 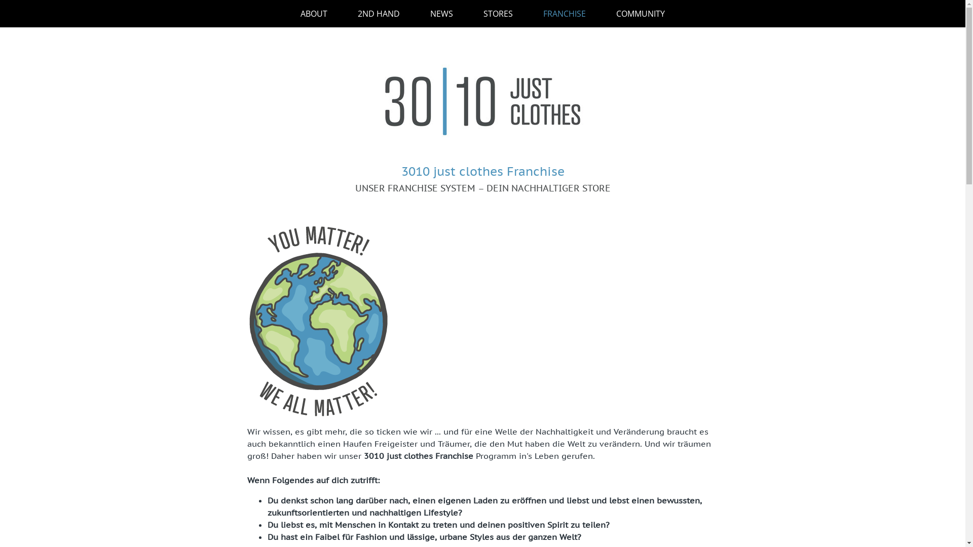 I want to click on NEWS, so click(x=442, y=14).